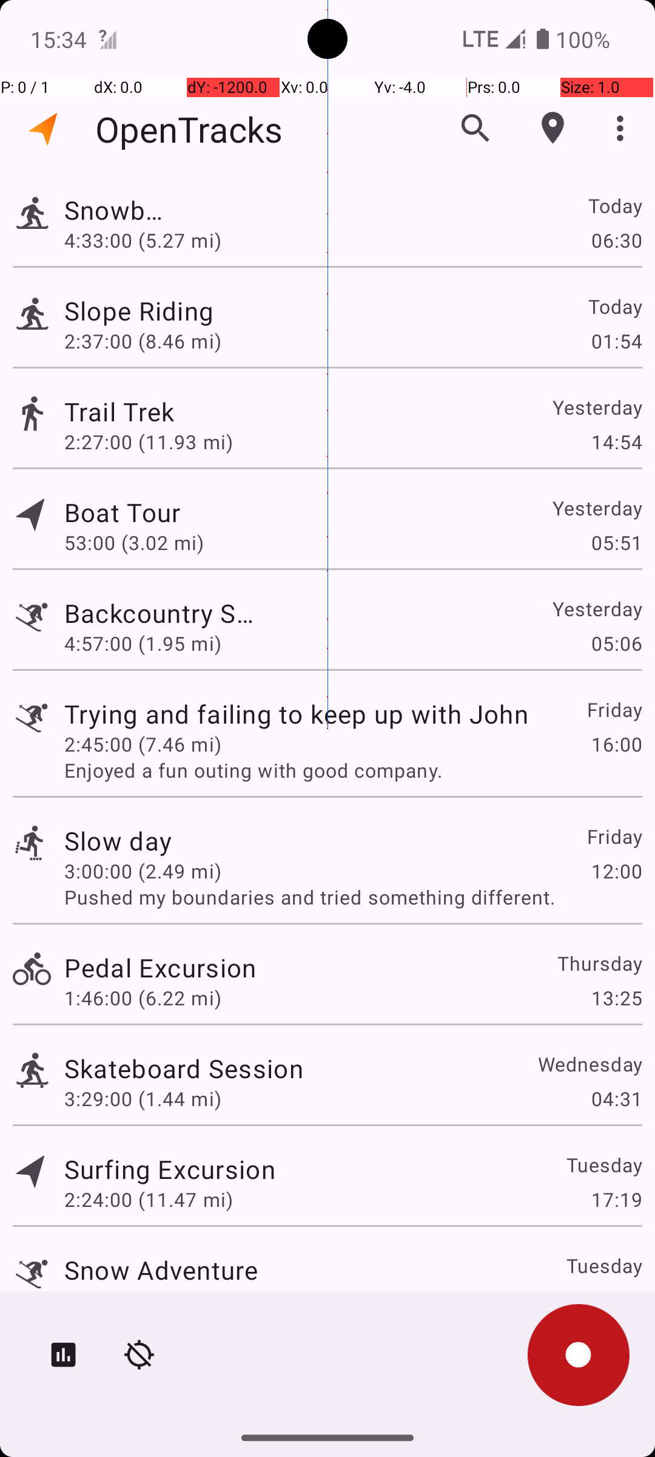 This screenshot has height=1457, width=655. I want to click on Slope Riding, so click(160, 311).